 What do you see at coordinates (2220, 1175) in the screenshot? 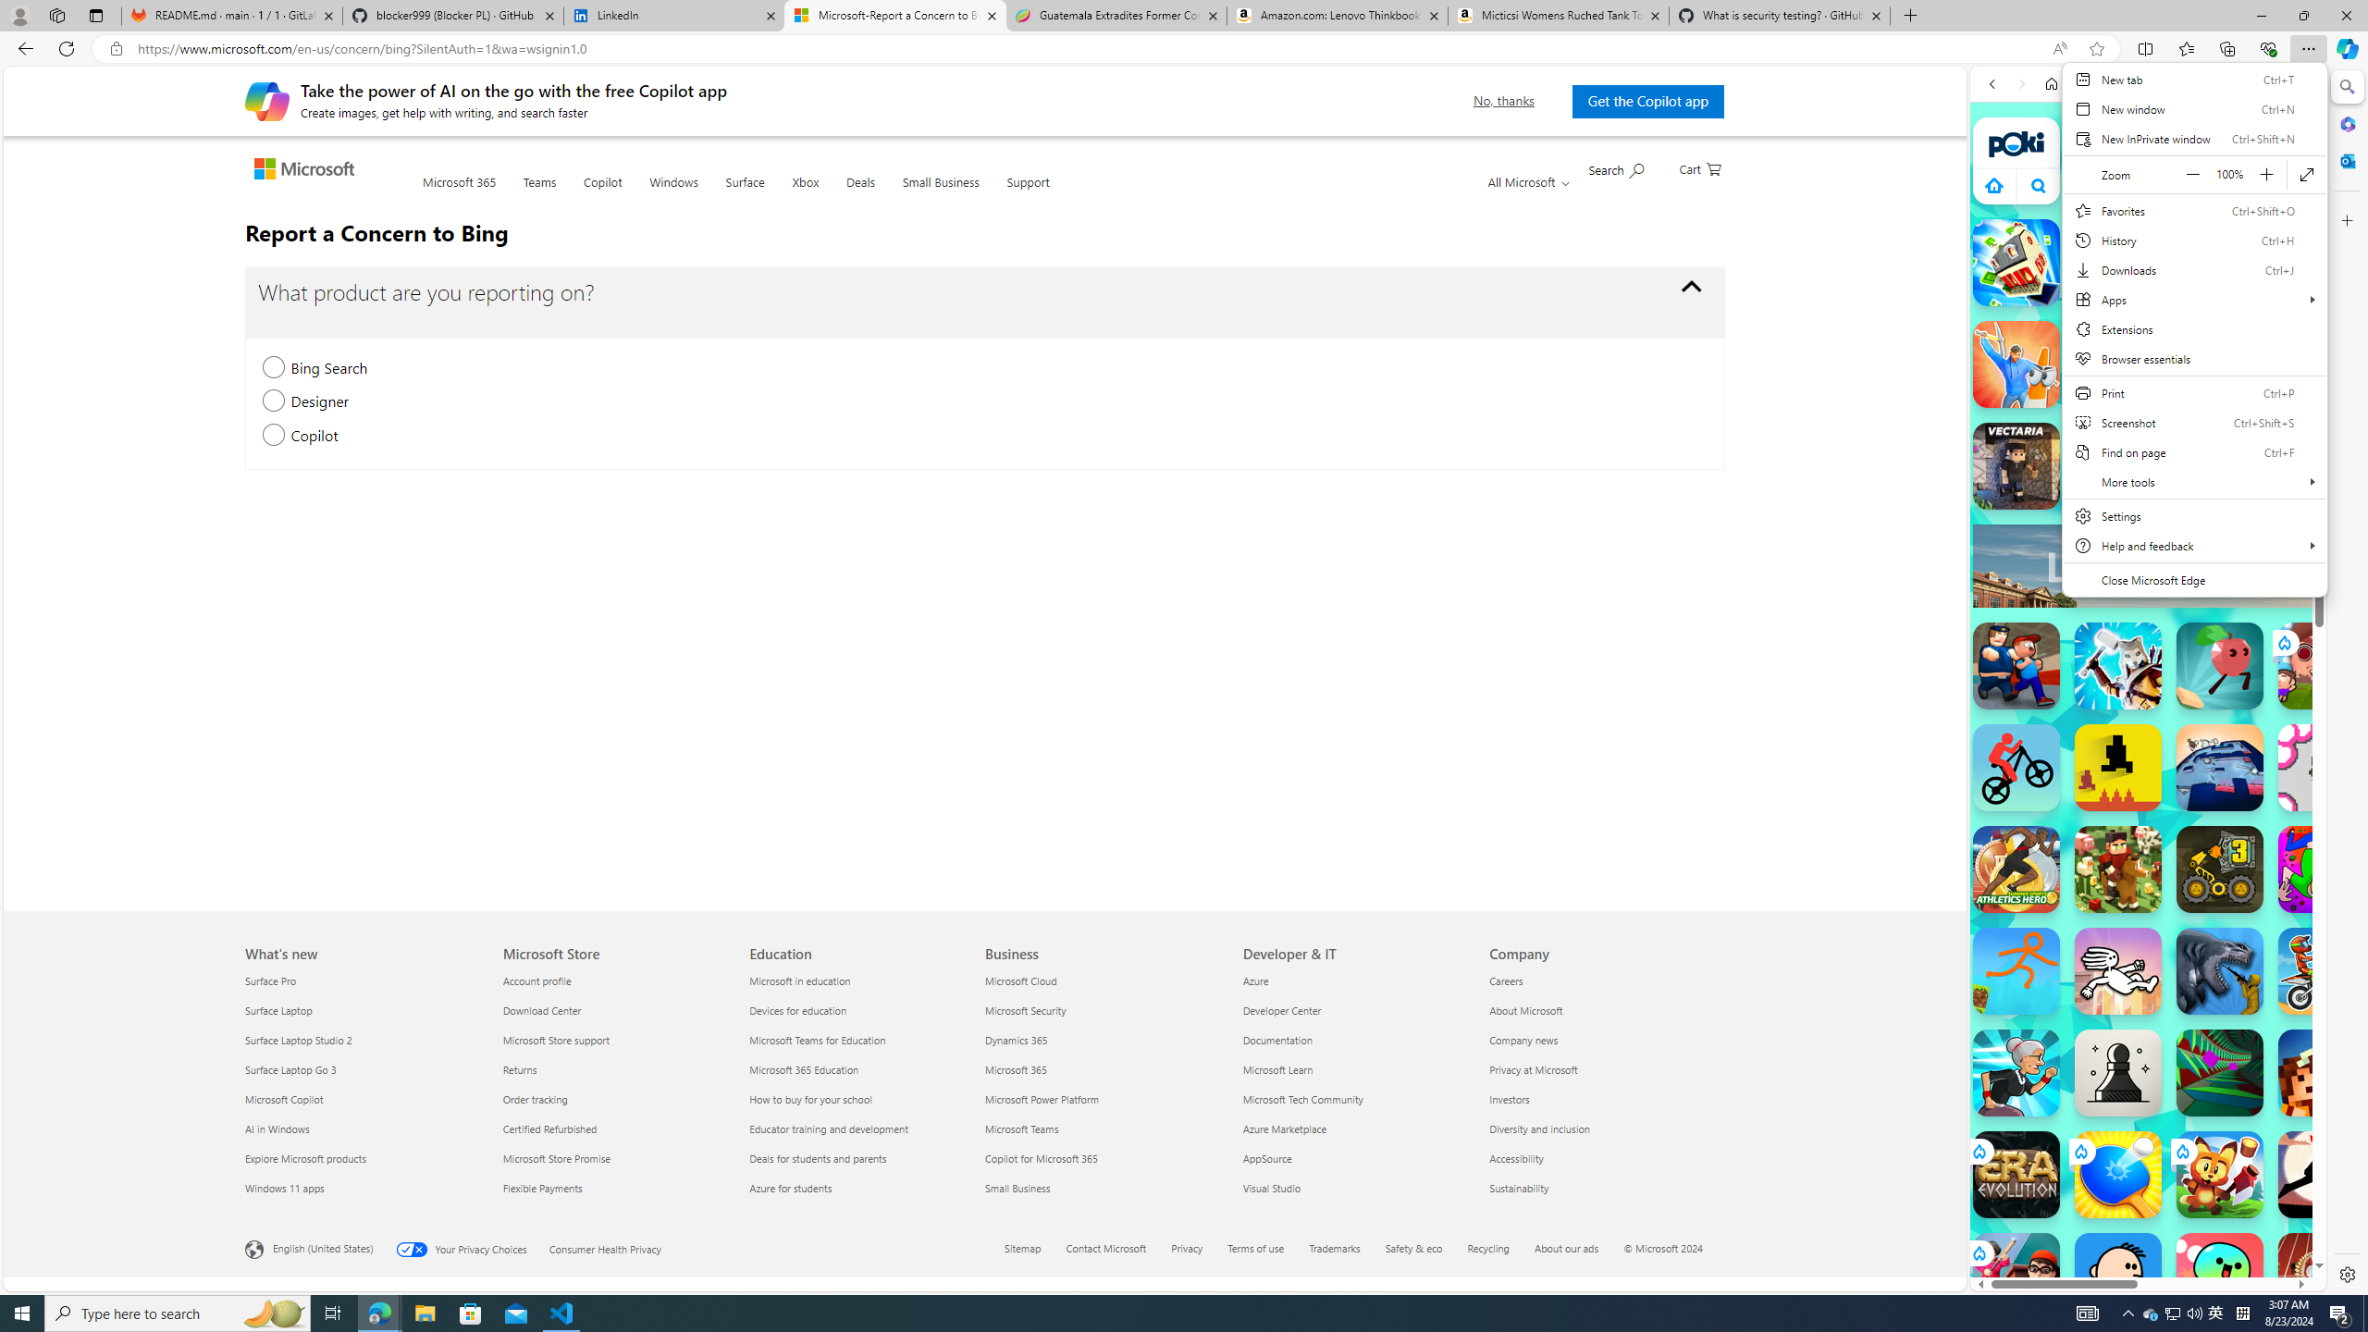
I see `Fox Island Builder` at bounding box center [2220, 1175].